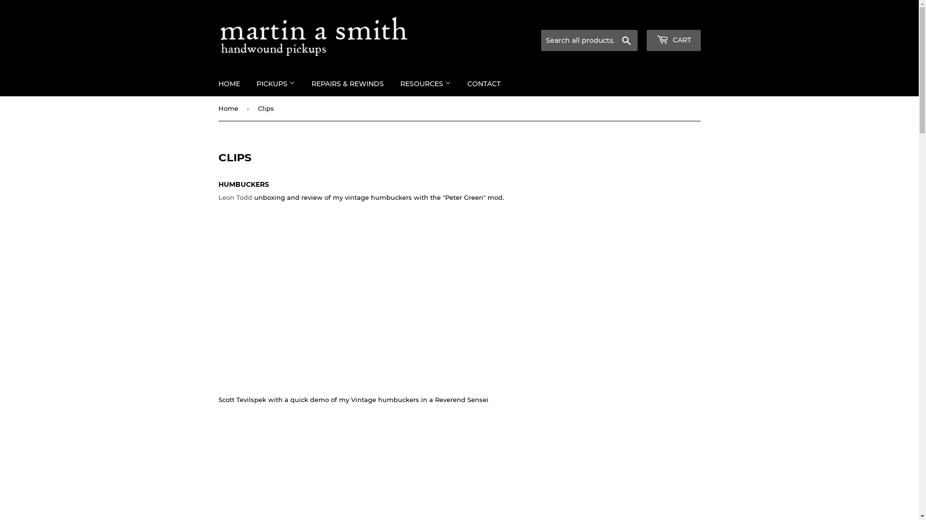 The height and width of the screenshot is (520, 926). I want to click on HOME, so click(230, 84).